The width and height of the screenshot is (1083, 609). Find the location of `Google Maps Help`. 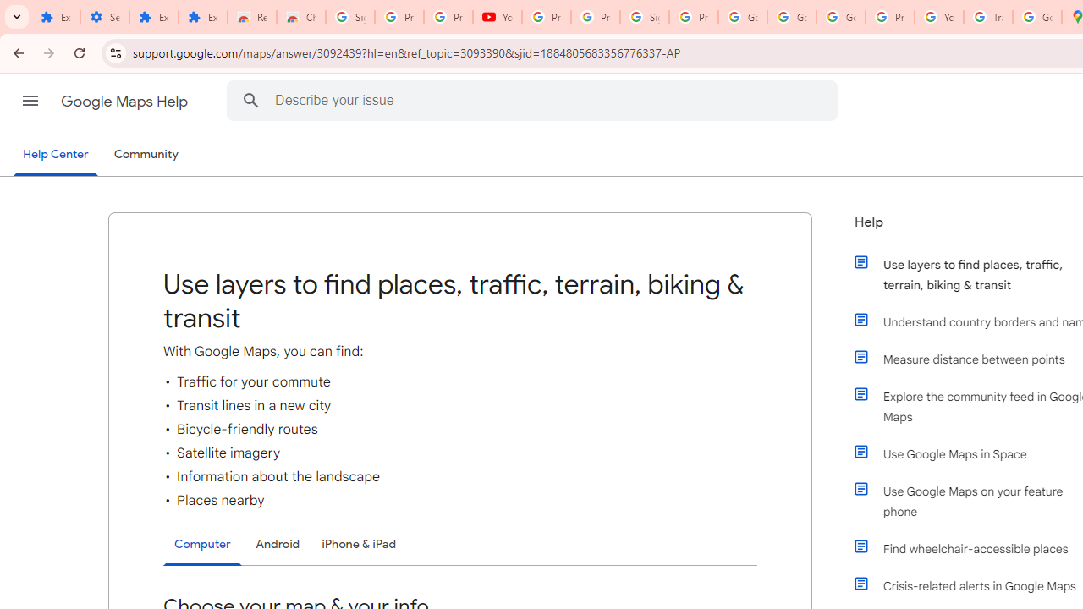

Google Maps Help is located at coordinates (125, 101).